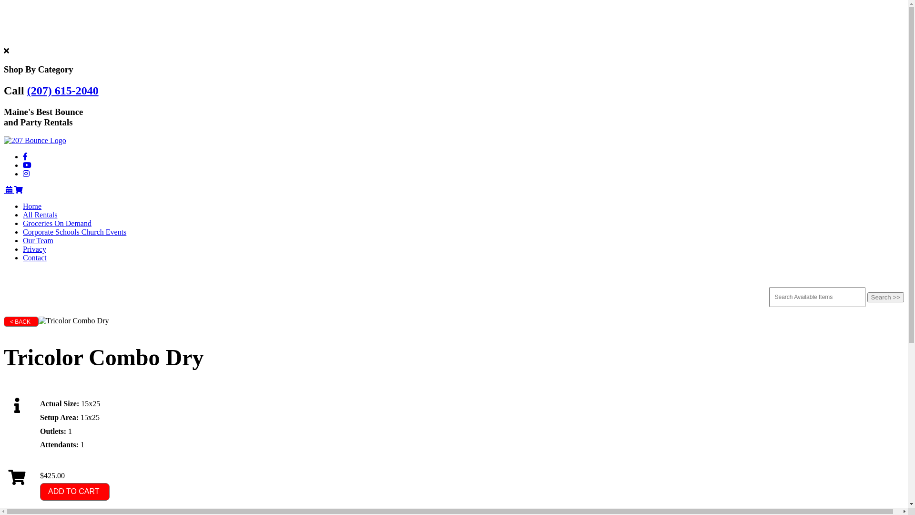 This screenshot has width=915, height=515. What do you see at coordinates (21, 321) in the screenshot?
I see `< BACK` at bounding box center [21, 321].